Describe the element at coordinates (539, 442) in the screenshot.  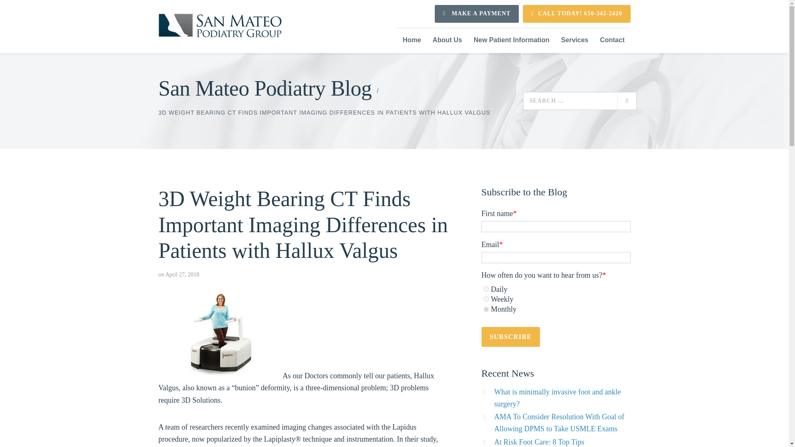
I see `At Risk Foot Care: 8 Top Tips` at that location.